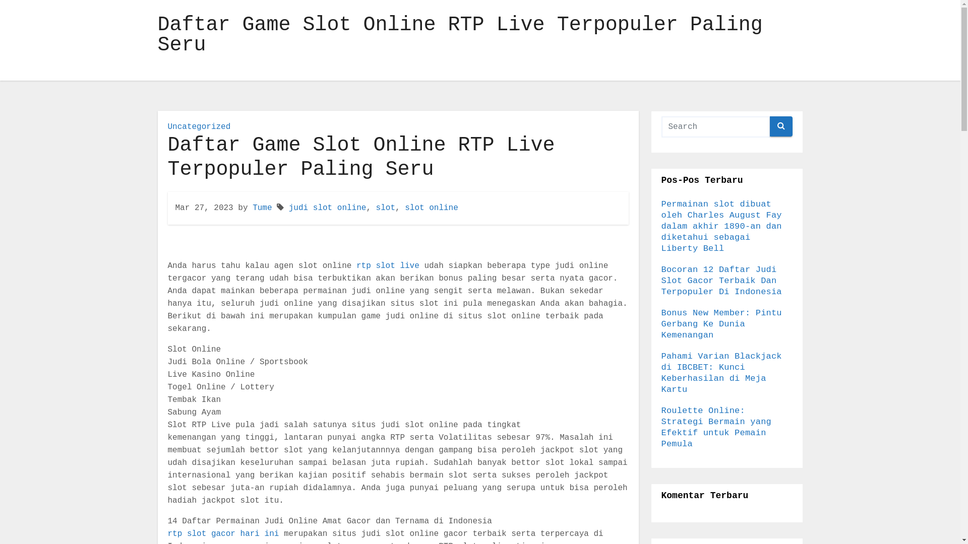 The width and height of the screenshot is (968, 544). Describe the element at coordinates (262, 208) in the screenshot. I see `Tume` at that location.